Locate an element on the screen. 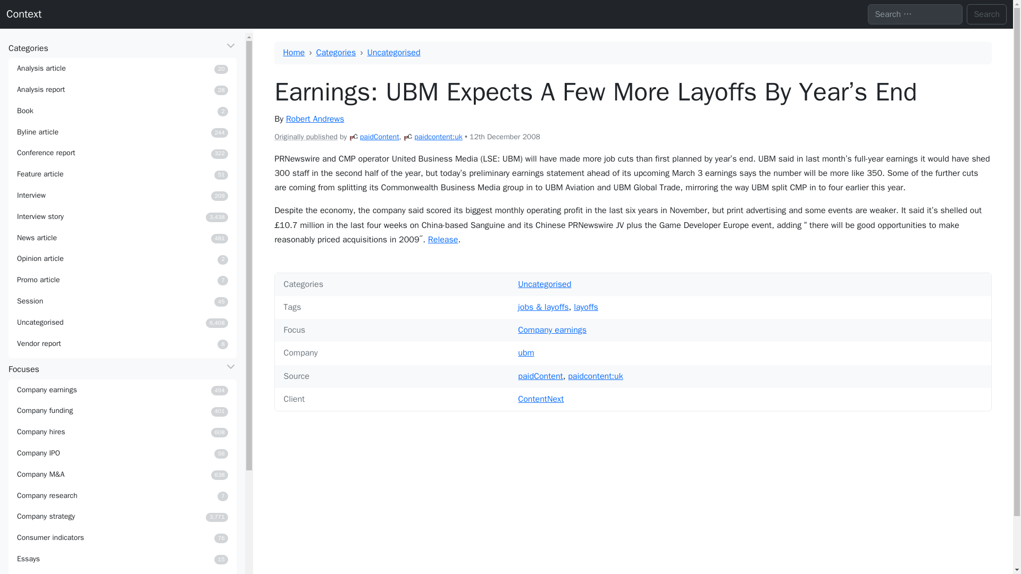  paidContent is located at coordinates (315, 119).